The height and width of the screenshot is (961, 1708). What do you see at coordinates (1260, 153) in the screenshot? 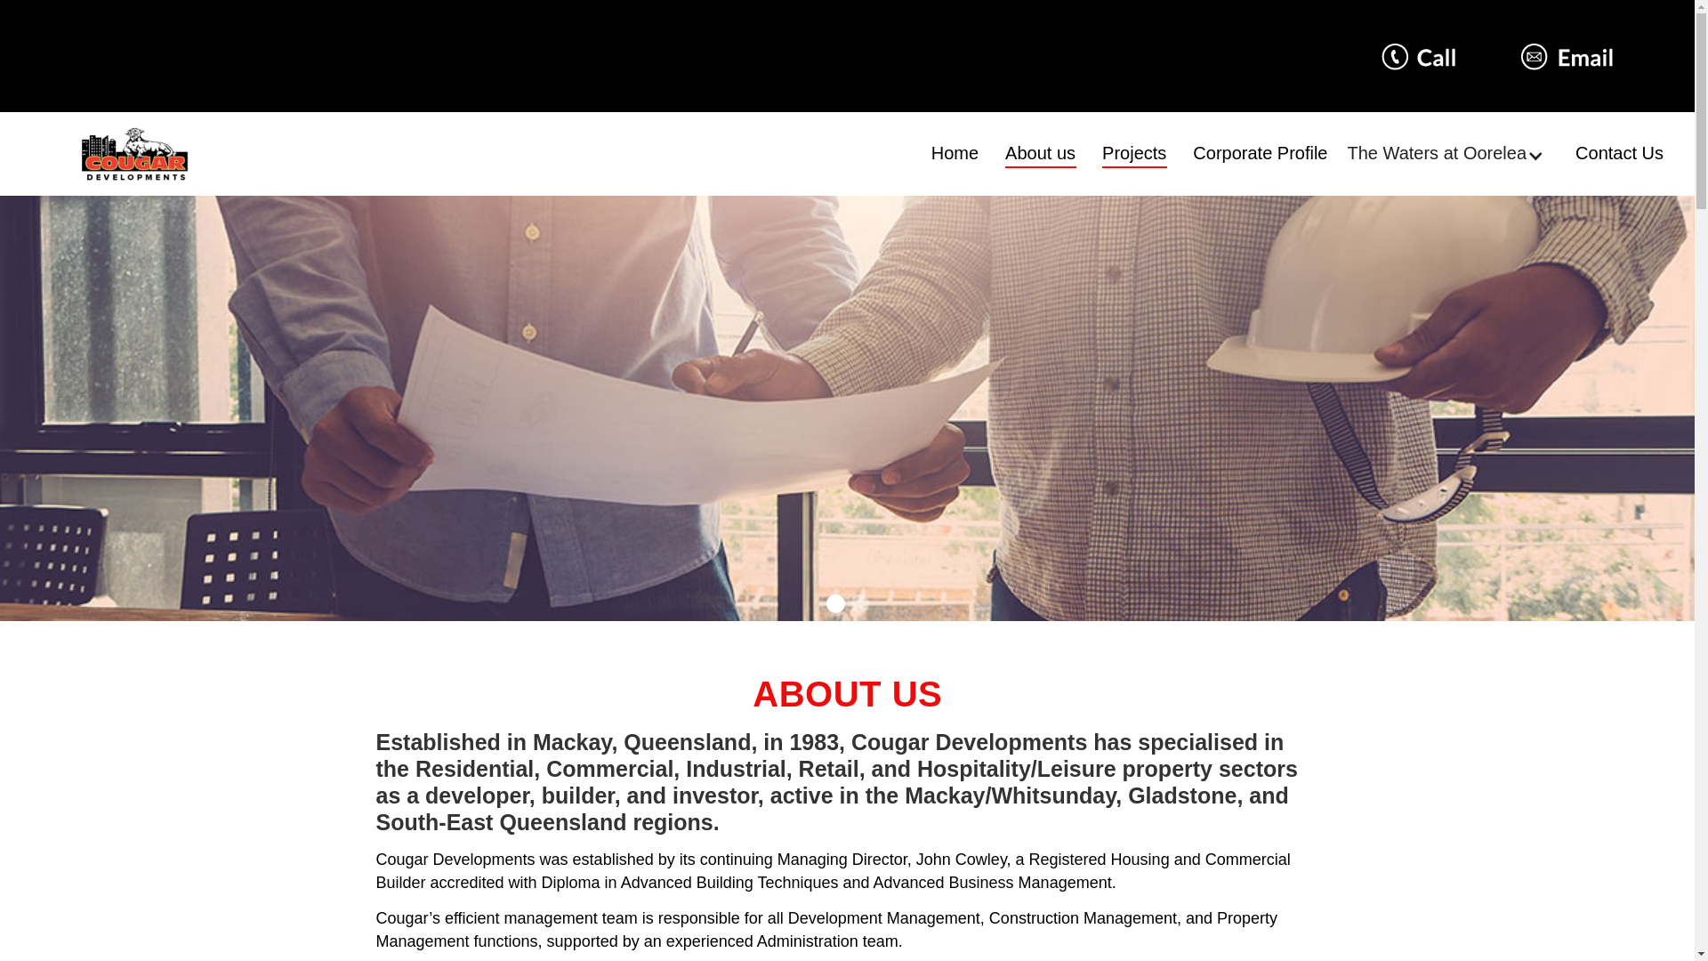
I see `Corporate Profile` at bounding box center [1260, 153].